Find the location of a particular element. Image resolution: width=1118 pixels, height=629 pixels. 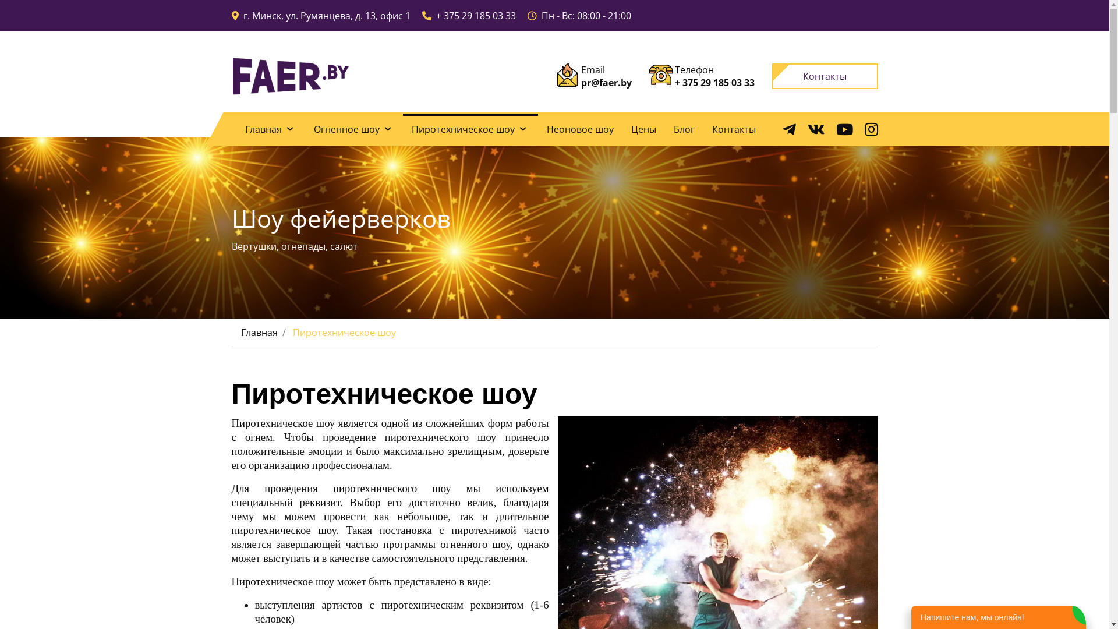

+ 375 29 185 03 33 is located at coordinates (475, 16).